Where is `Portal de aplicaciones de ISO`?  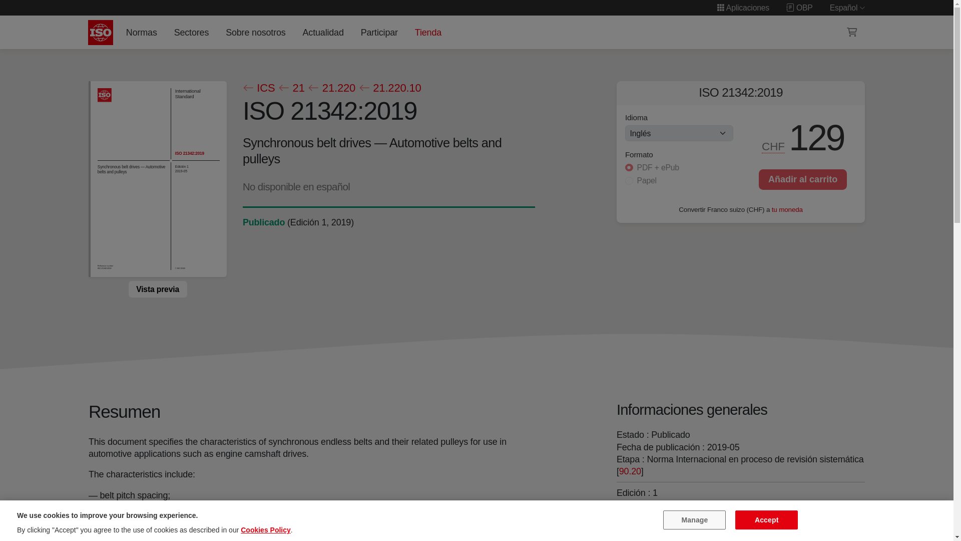 Portal de aplicaciones de ISO is located at coordinates (743, 8).